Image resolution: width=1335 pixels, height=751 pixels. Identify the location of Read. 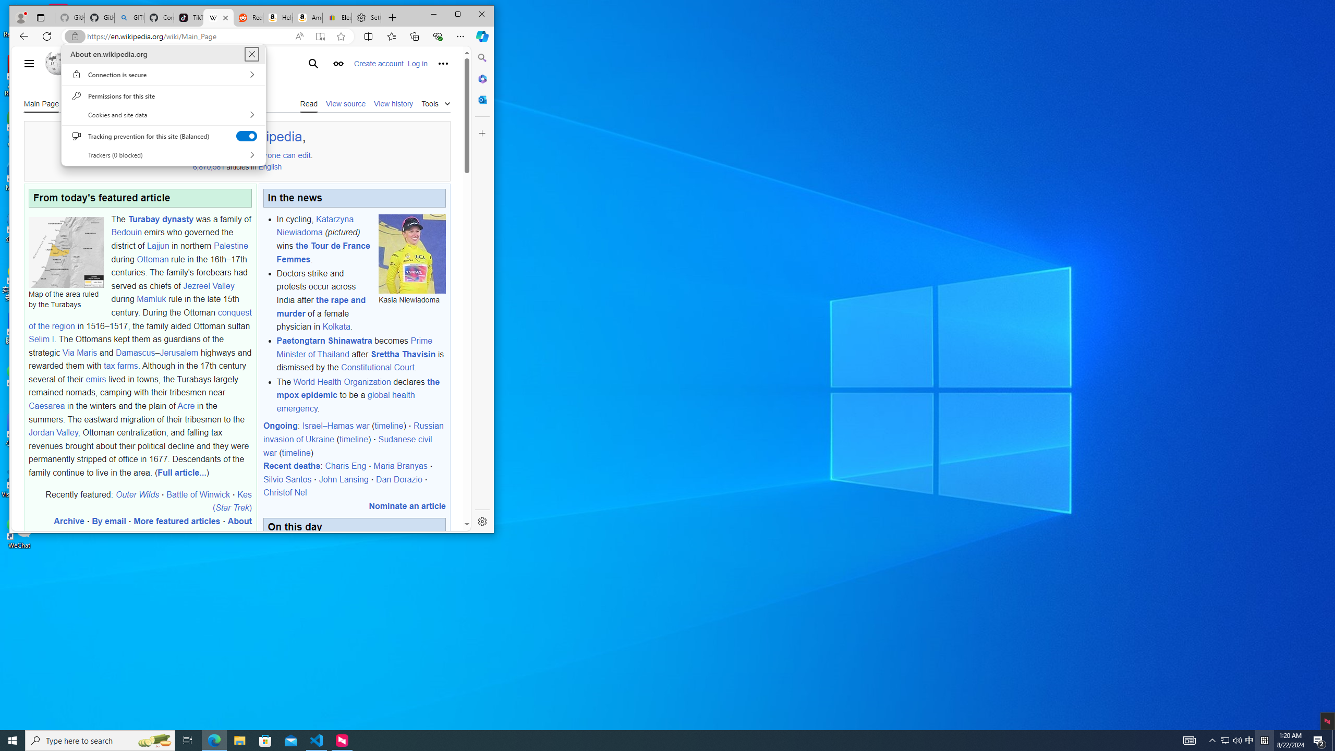
(309, 103).